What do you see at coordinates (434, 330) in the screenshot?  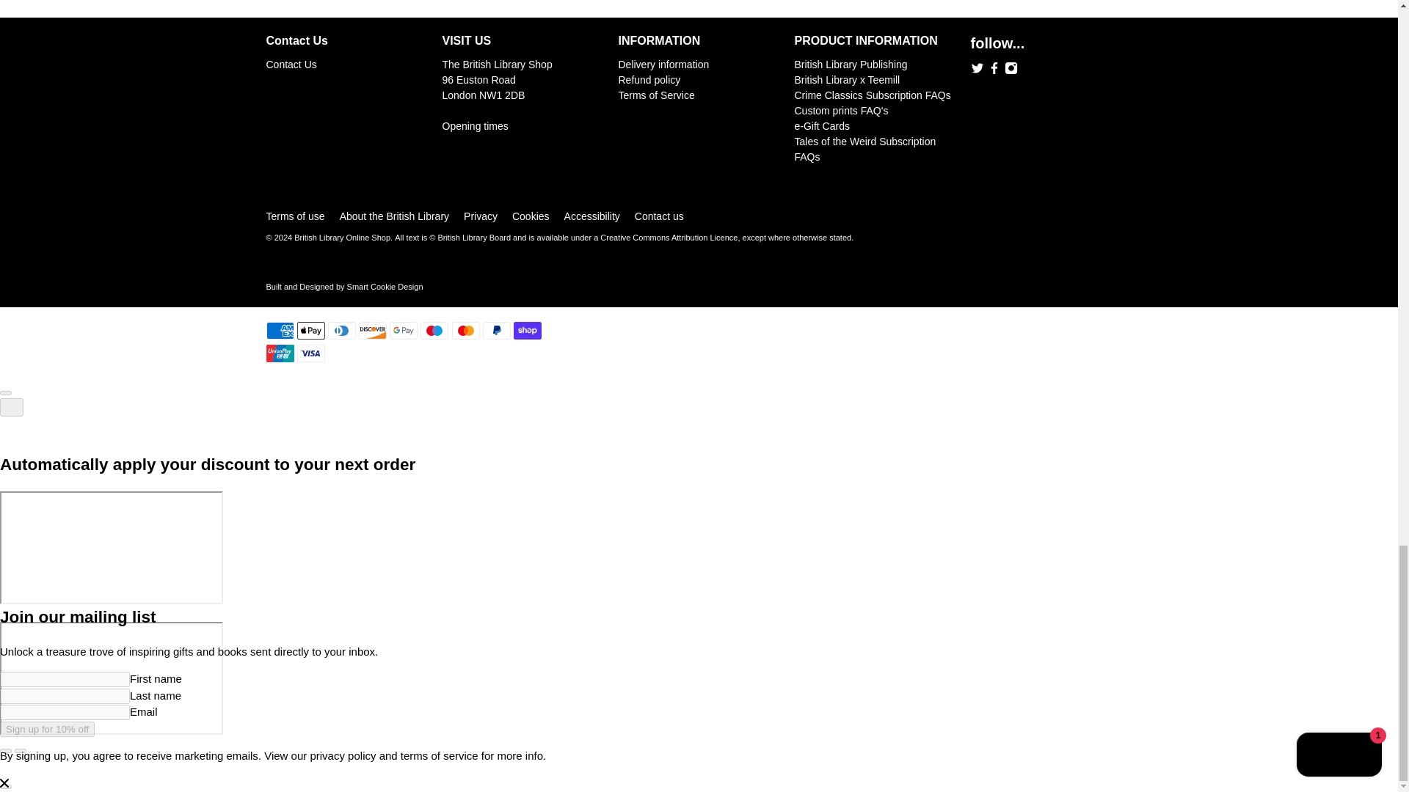 I see `Maestro` at bounding box center [434, 330].